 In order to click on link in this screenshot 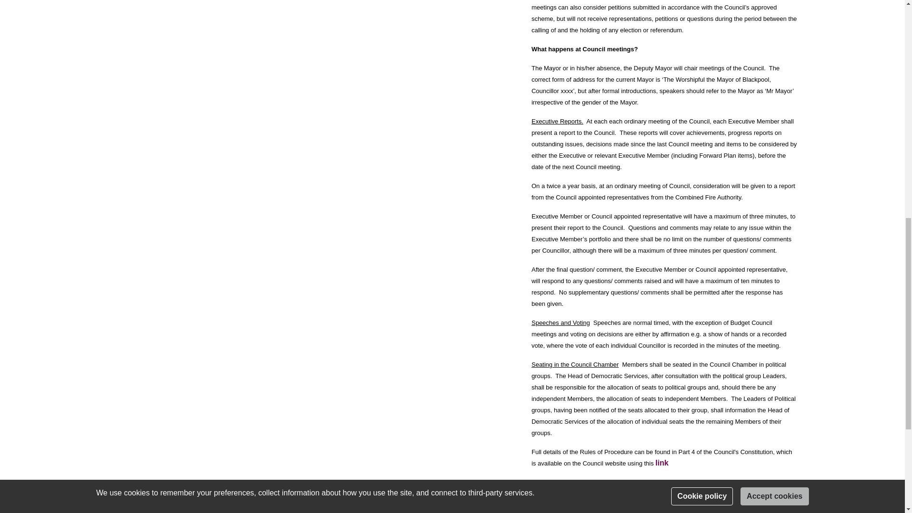, I will do `click(662, 463)`.